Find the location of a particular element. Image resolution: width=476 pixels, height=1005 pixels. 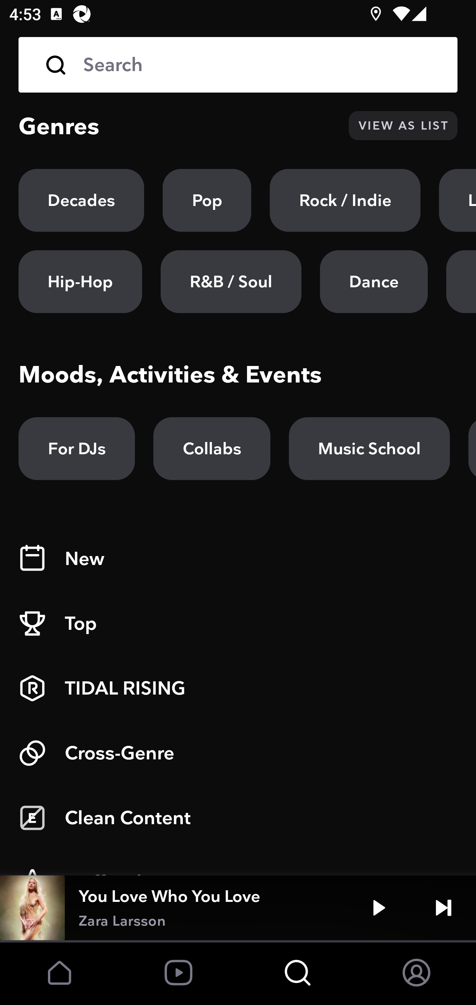

You Love Who You Love Zara Larsson Play is located at coordinates (238, 908).